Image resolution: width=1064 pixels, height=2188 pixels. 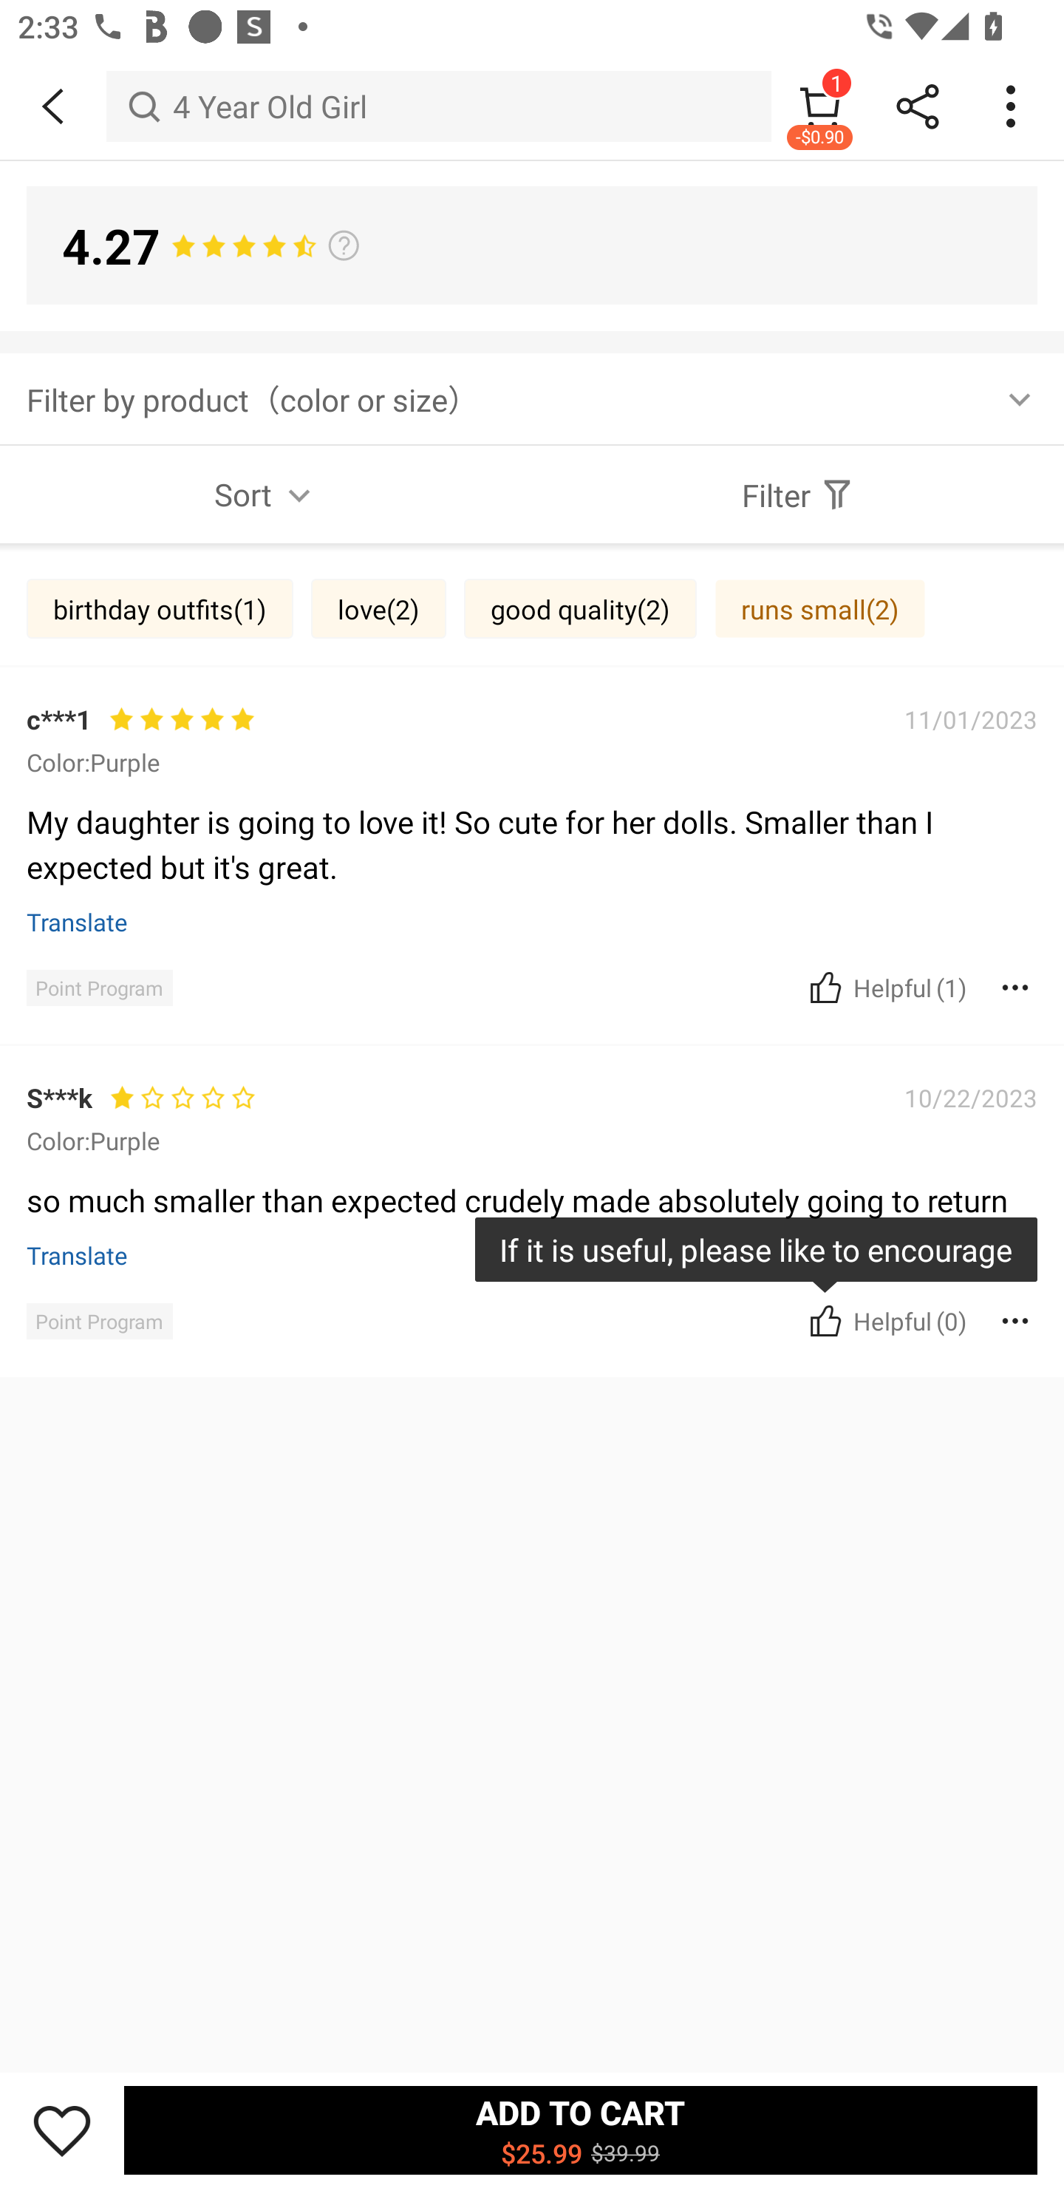 I want to click on runs small(2), so click(x=820, y=609).